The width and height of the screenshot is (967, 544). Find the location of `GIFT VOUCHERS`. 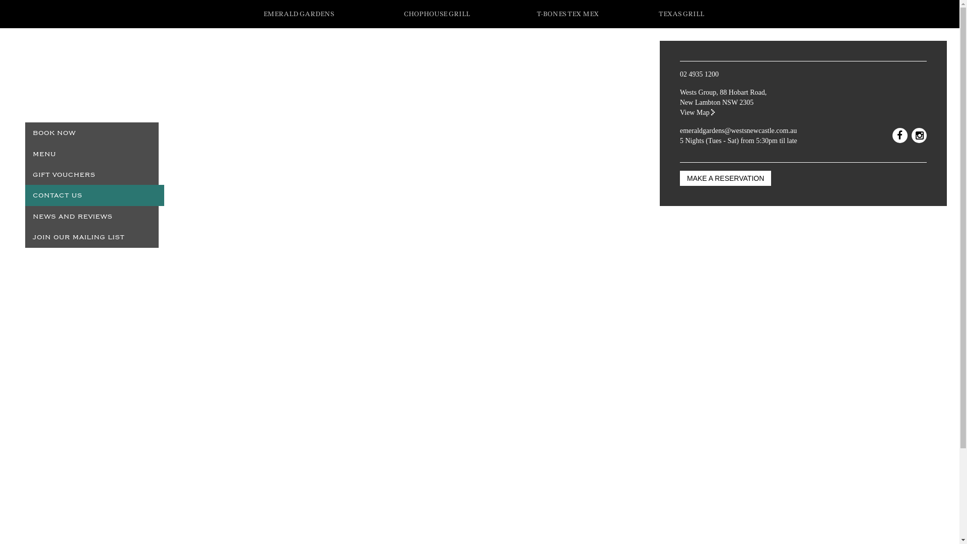

GIFT VOUCHERS is located at coordinates (92, 174).